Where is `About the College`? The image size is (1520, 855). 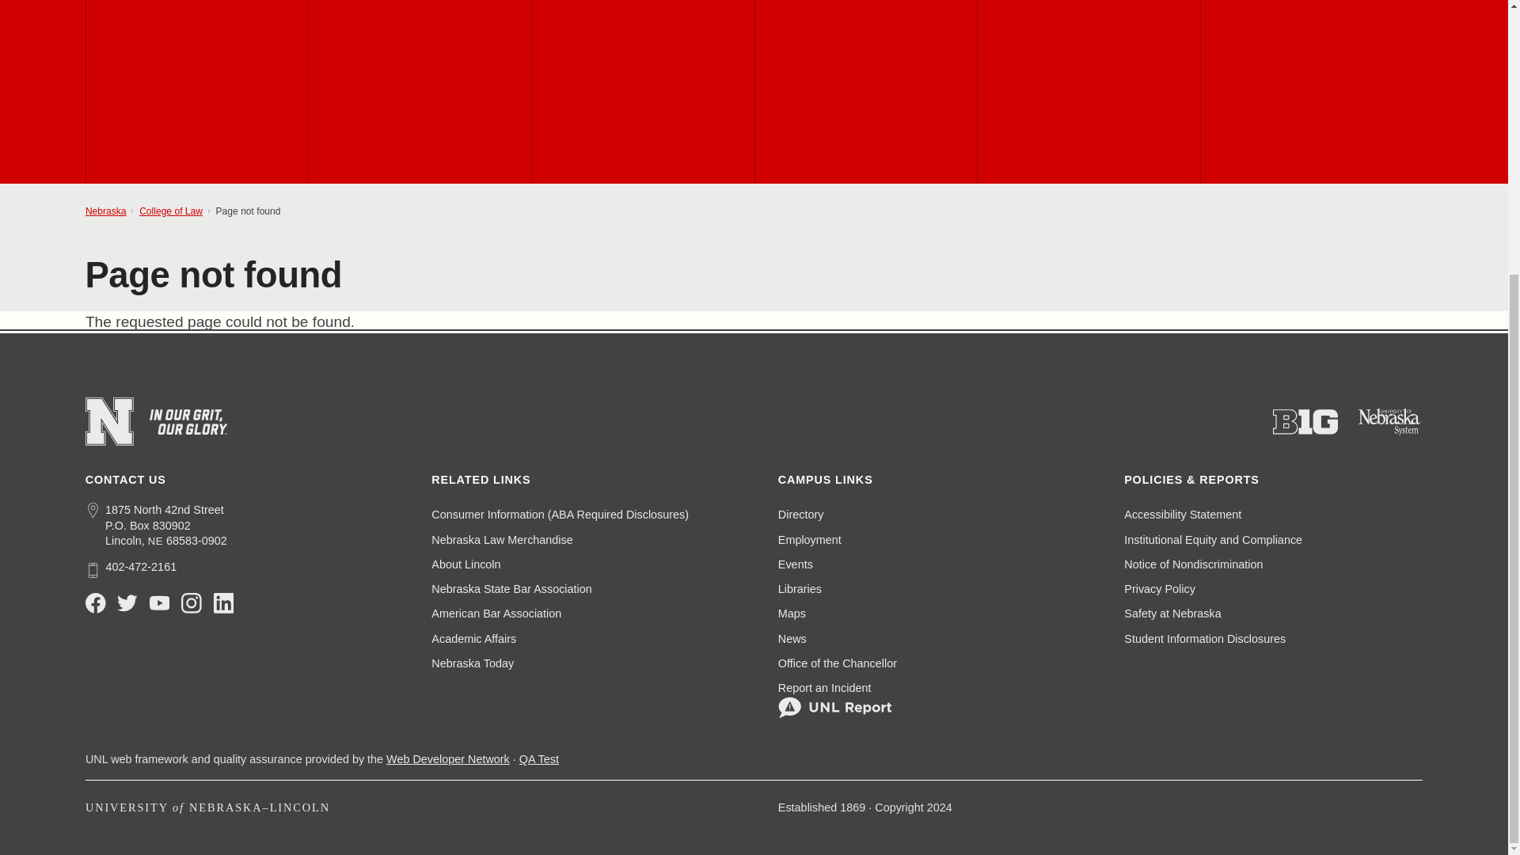
About the College is located at coordinates (196, 92).